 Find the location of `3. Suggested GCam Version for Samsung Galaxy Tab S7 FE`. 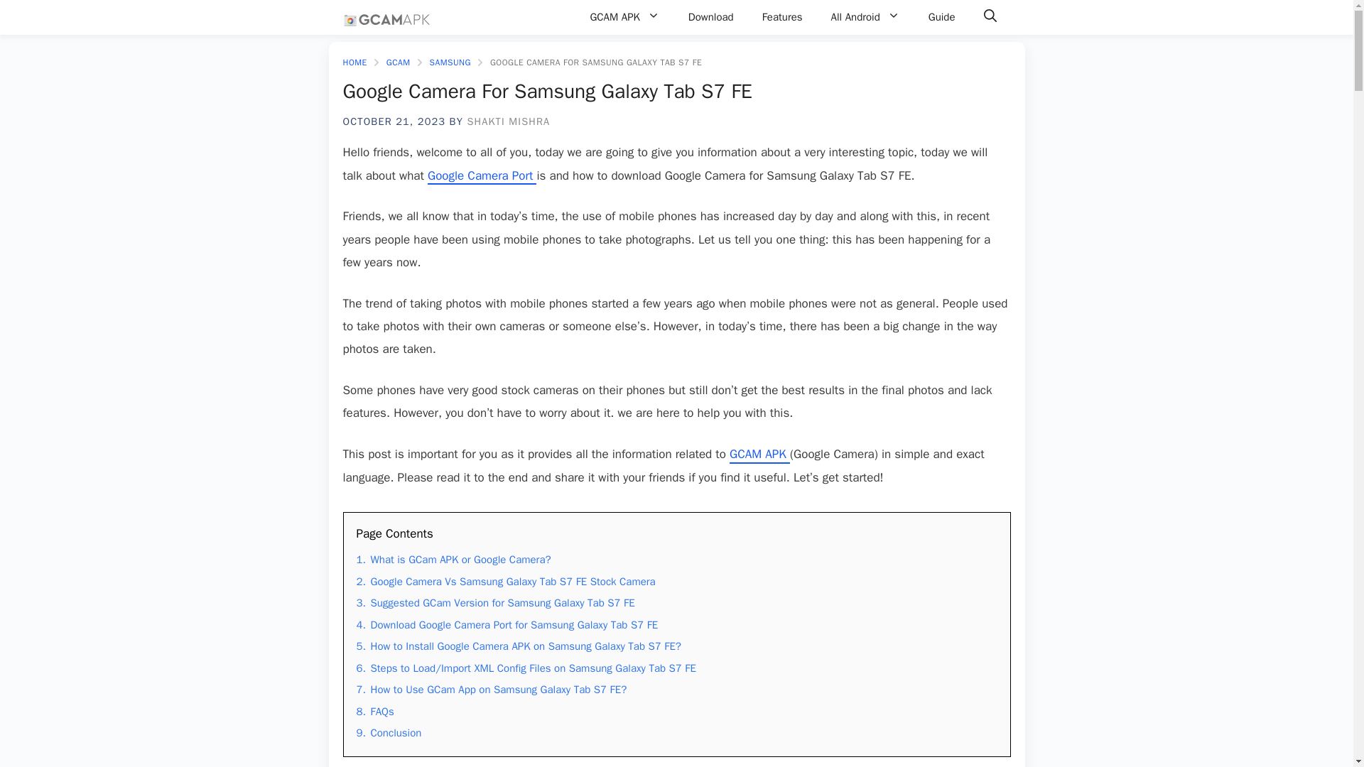

3. Suggested GCam Version for Samsung Galaxy Tab S7 FE is located at coordinates (496, 603).